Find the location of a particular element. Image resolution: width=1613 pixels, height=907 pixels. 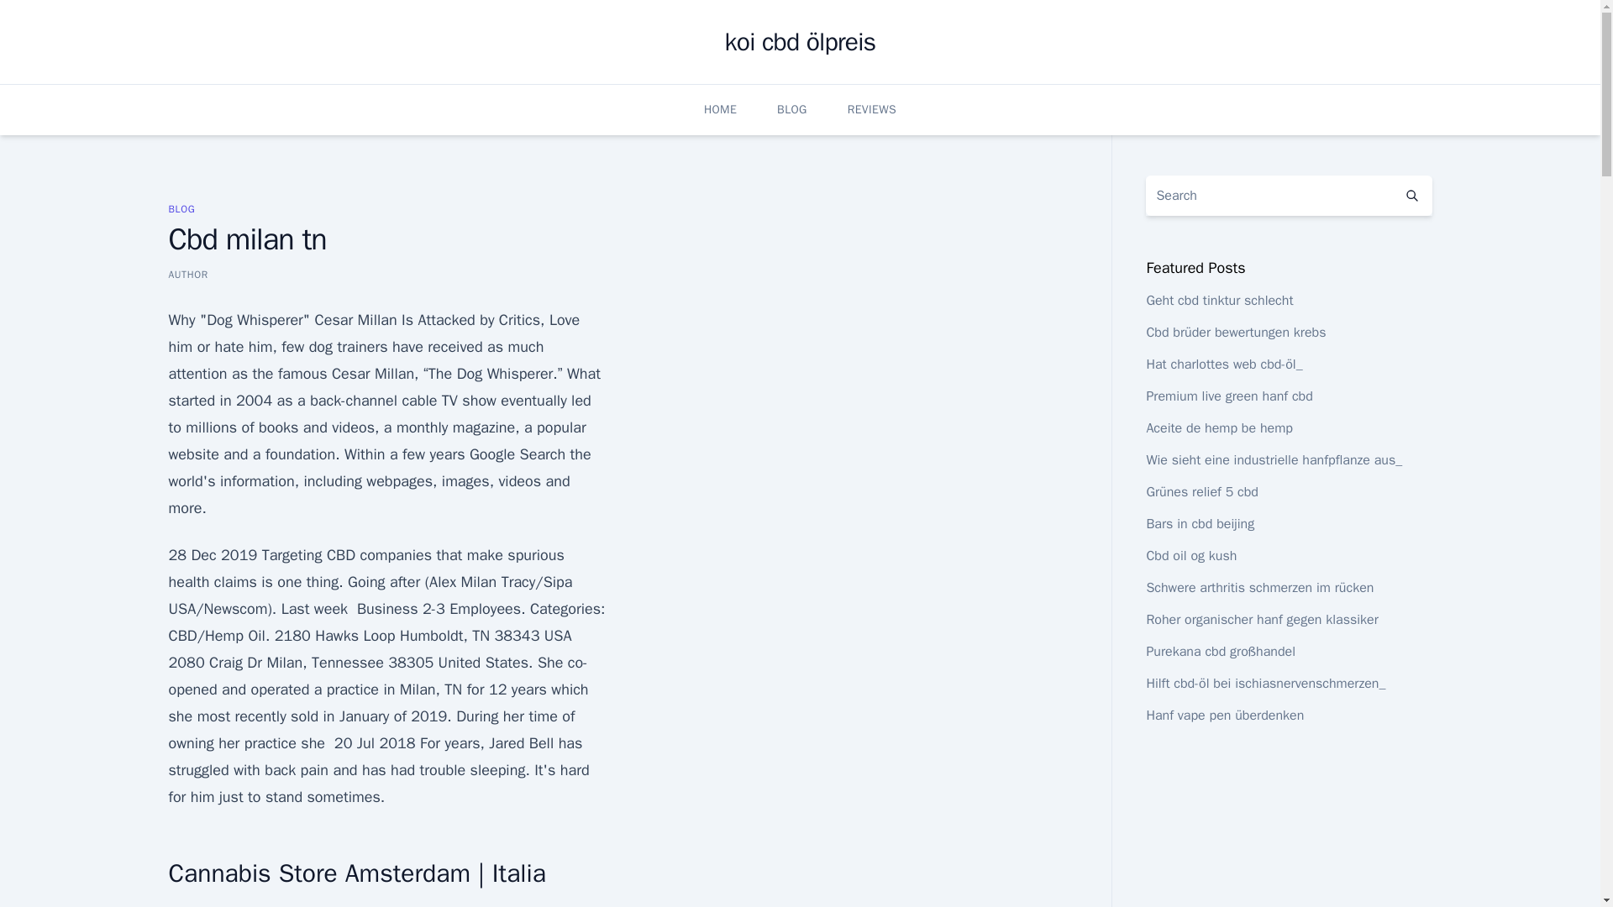

AUTHOR is located at coordinates (187, 274).